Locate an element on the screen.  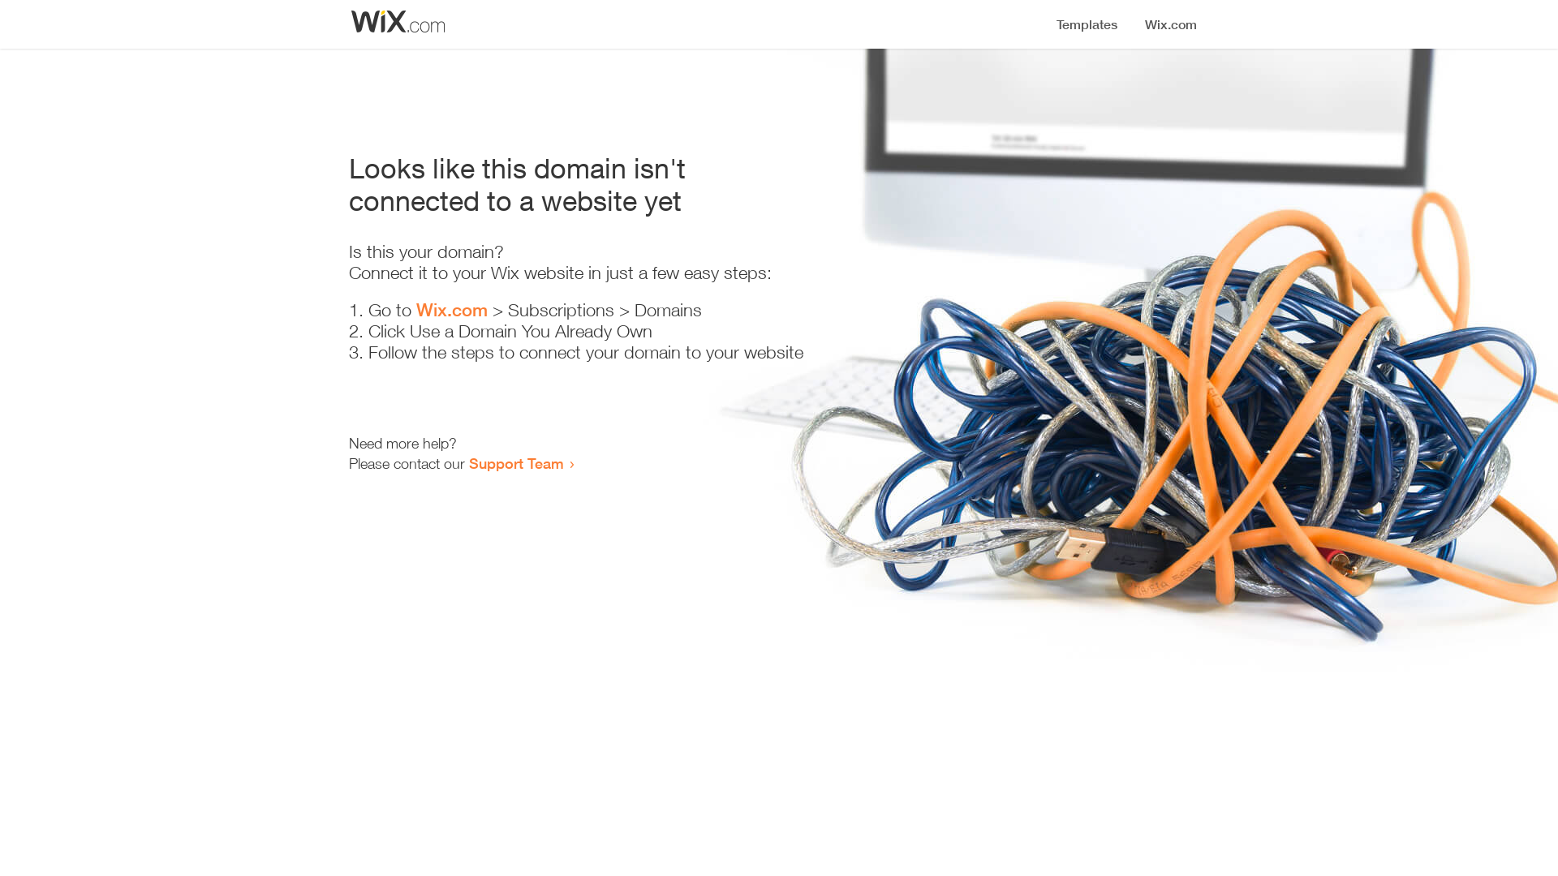
Wix.com is located at coordinates (452, 310).